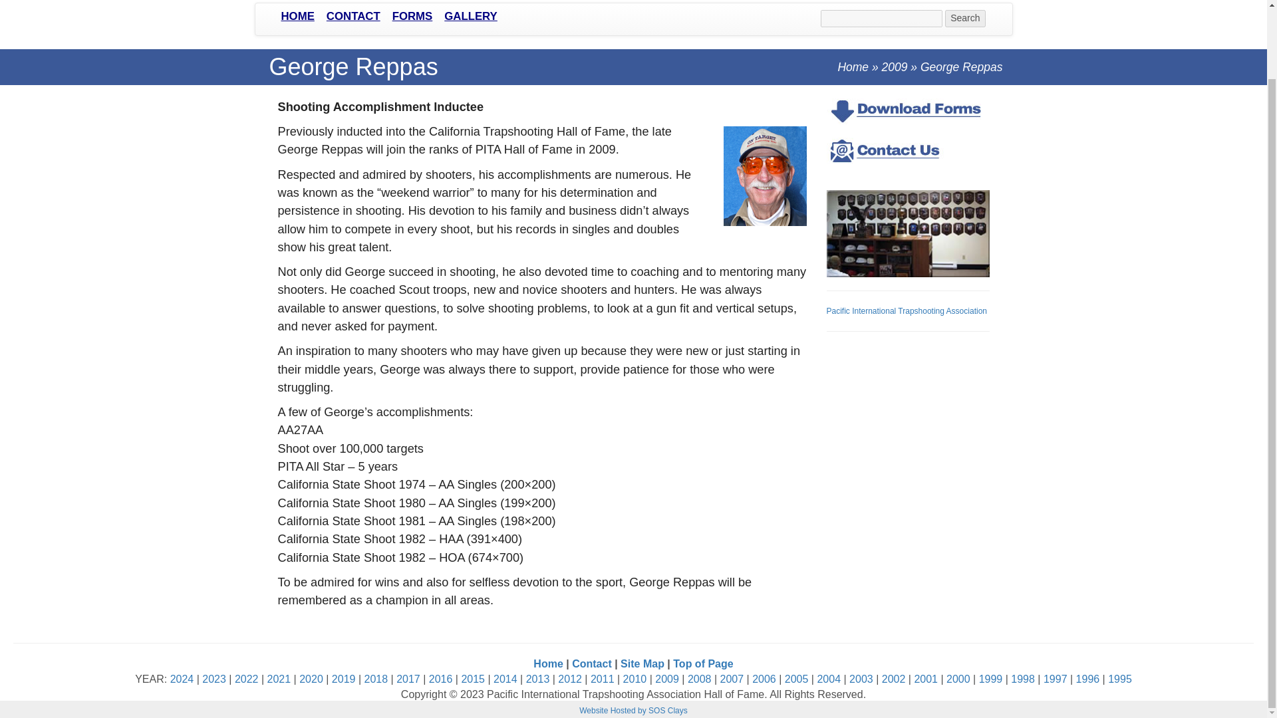  What do you see at coordinates (666, 679) in the screenshot?
I see `2009` at bounding box center [666, 679].